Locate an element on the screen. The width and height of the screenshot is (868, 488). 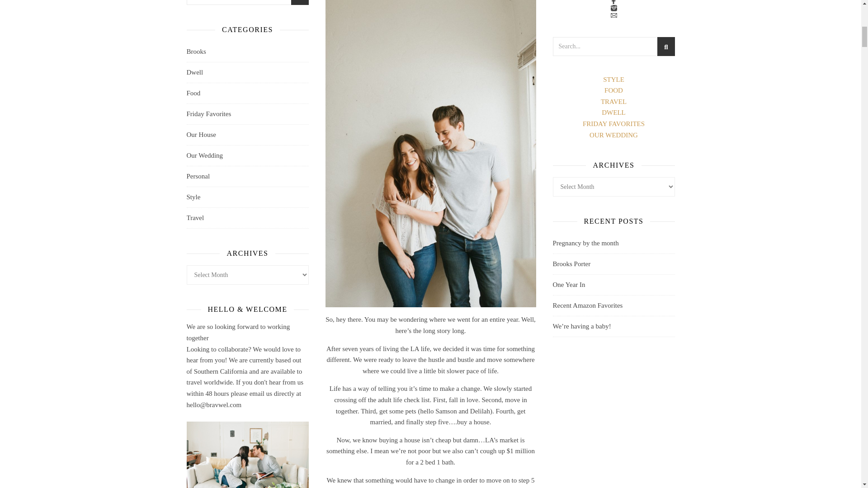
Dwell is located at coordinates (194, 72).